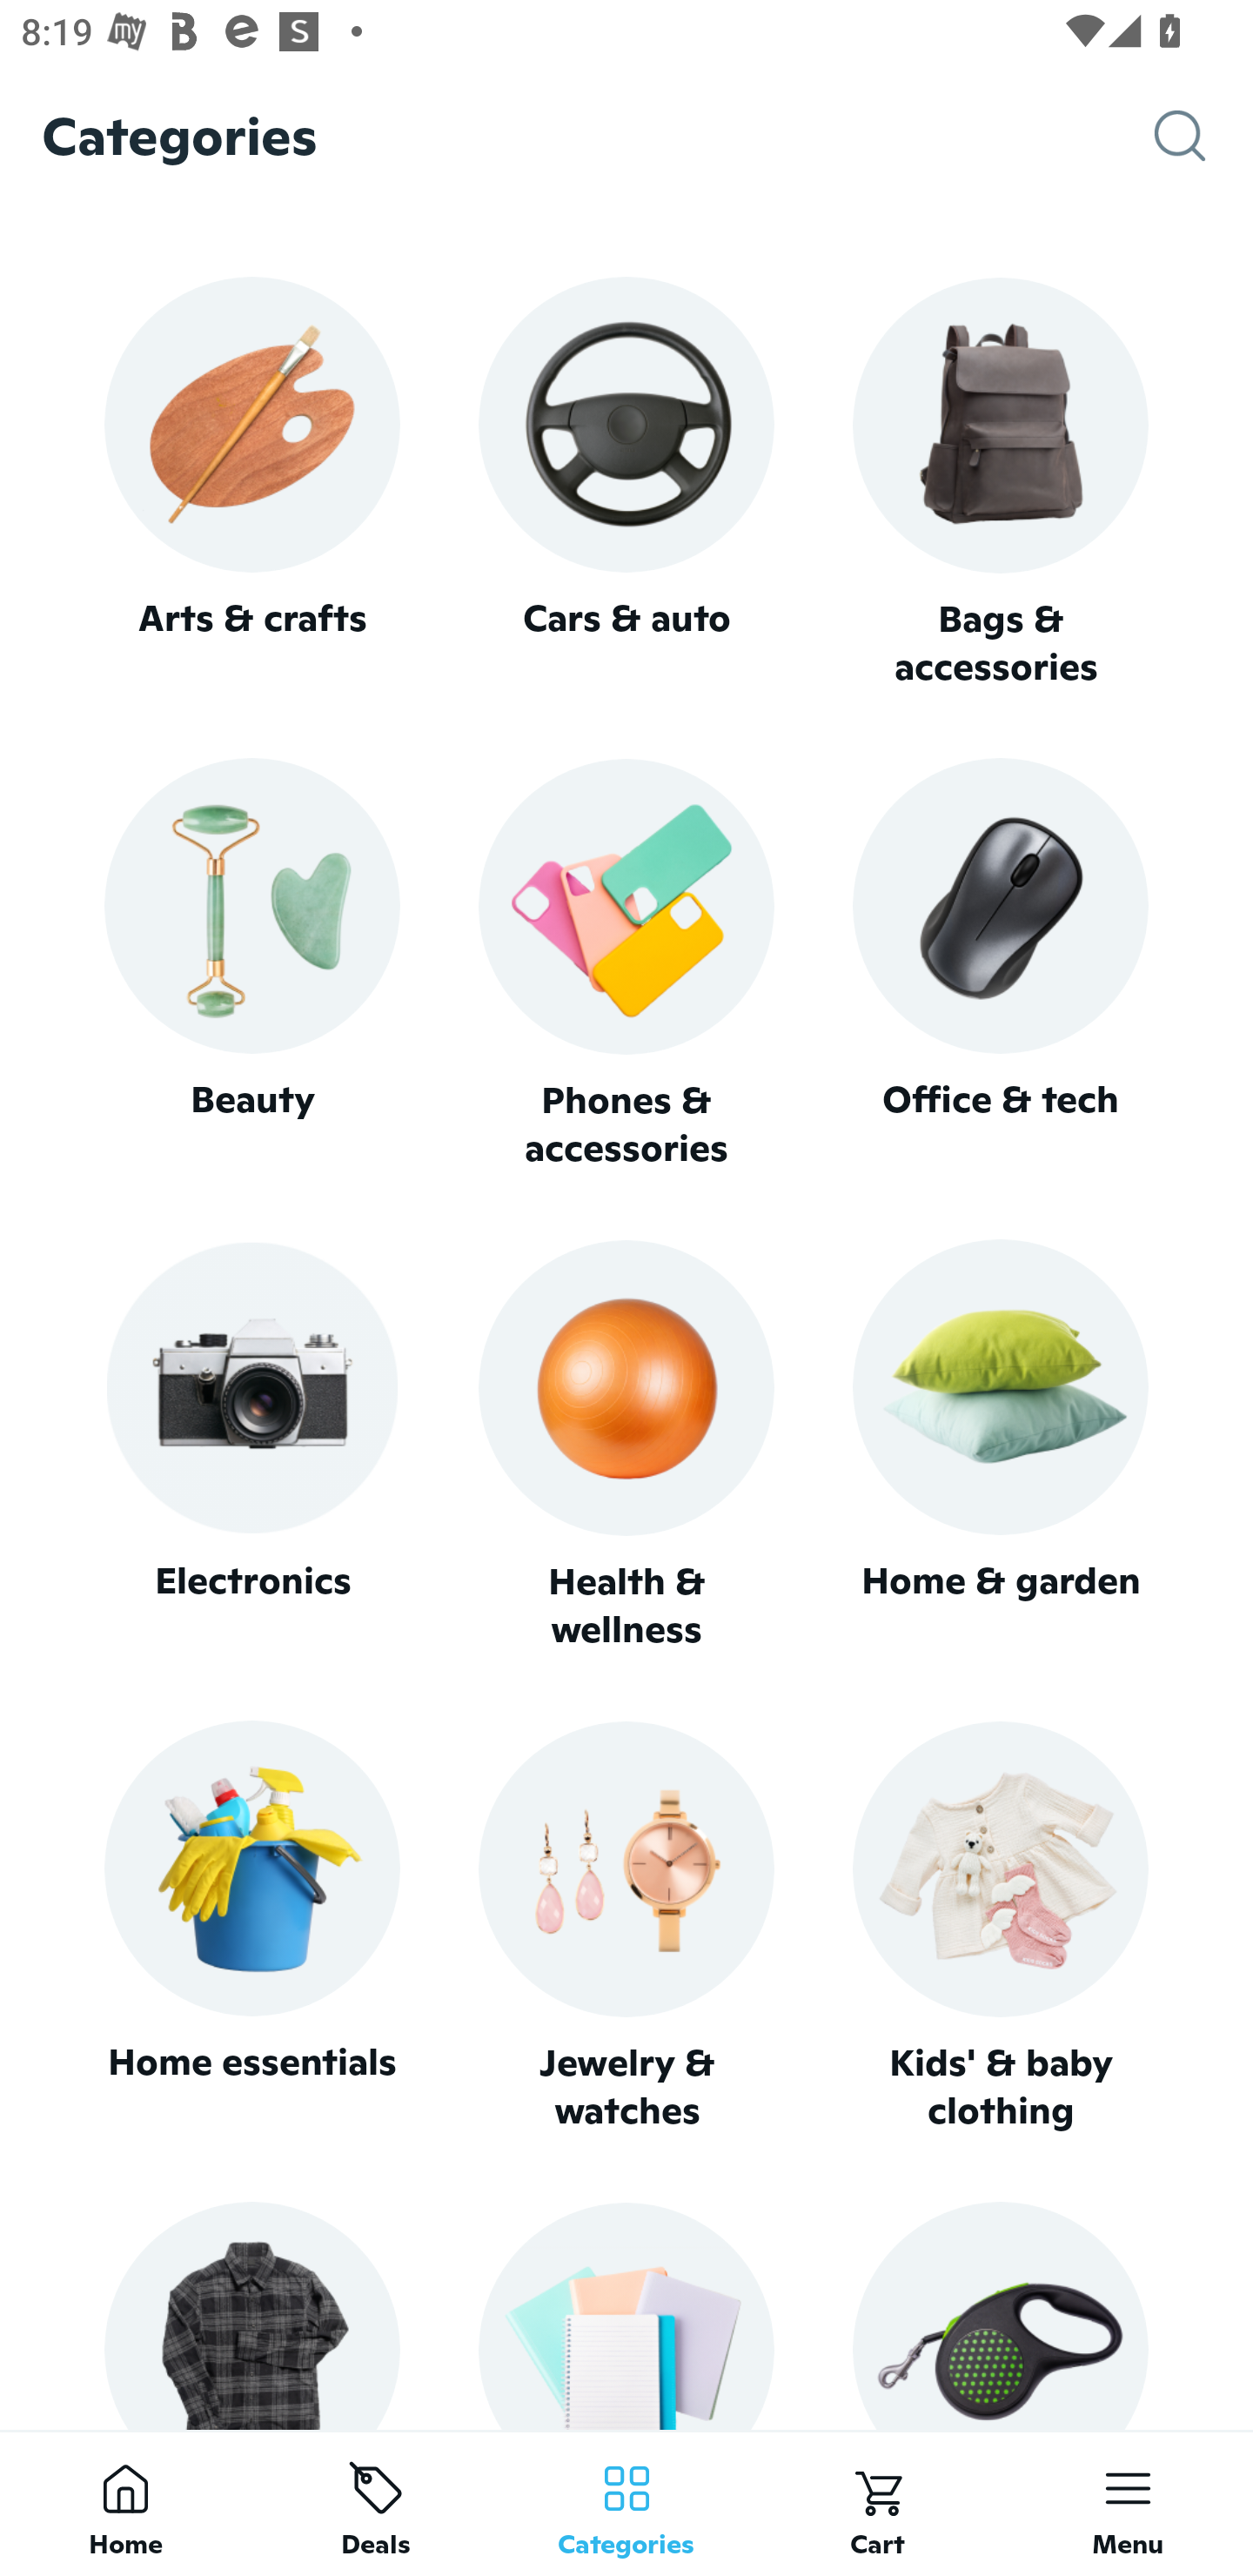 This screenshot has height=2576, width=1253. I want to click on Bags & accessories , so click(1001, 484).